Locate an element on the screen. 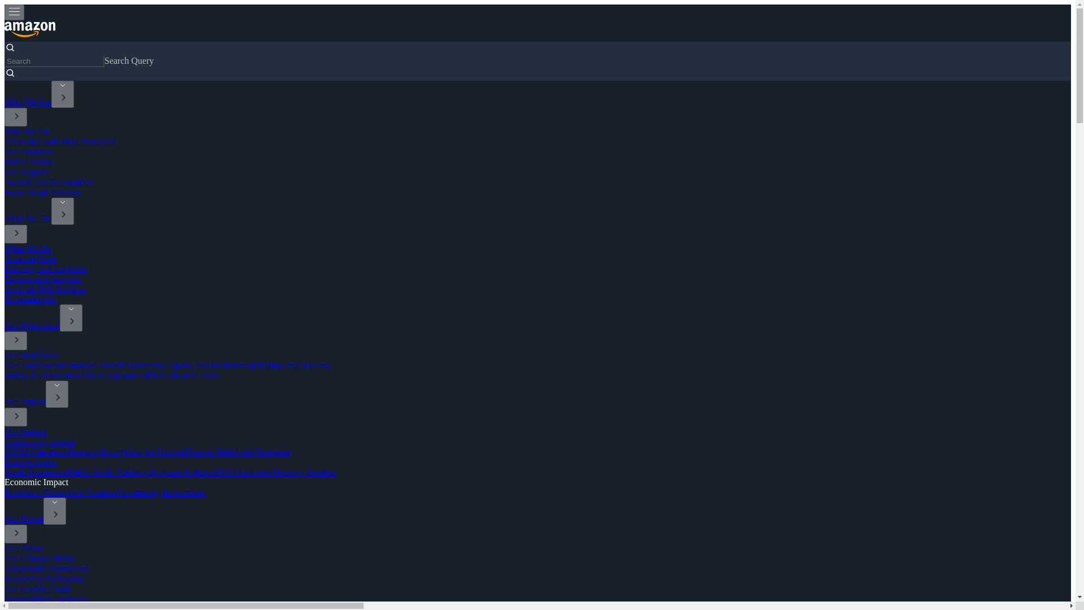 Image resolution: width=1084 pixels, height=610 pixels. Diversity, Equity, and Inclusion is located at coordinates (187, 365).